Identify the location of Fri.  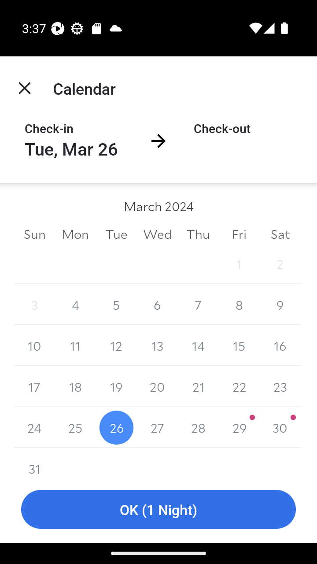
(239, 234).